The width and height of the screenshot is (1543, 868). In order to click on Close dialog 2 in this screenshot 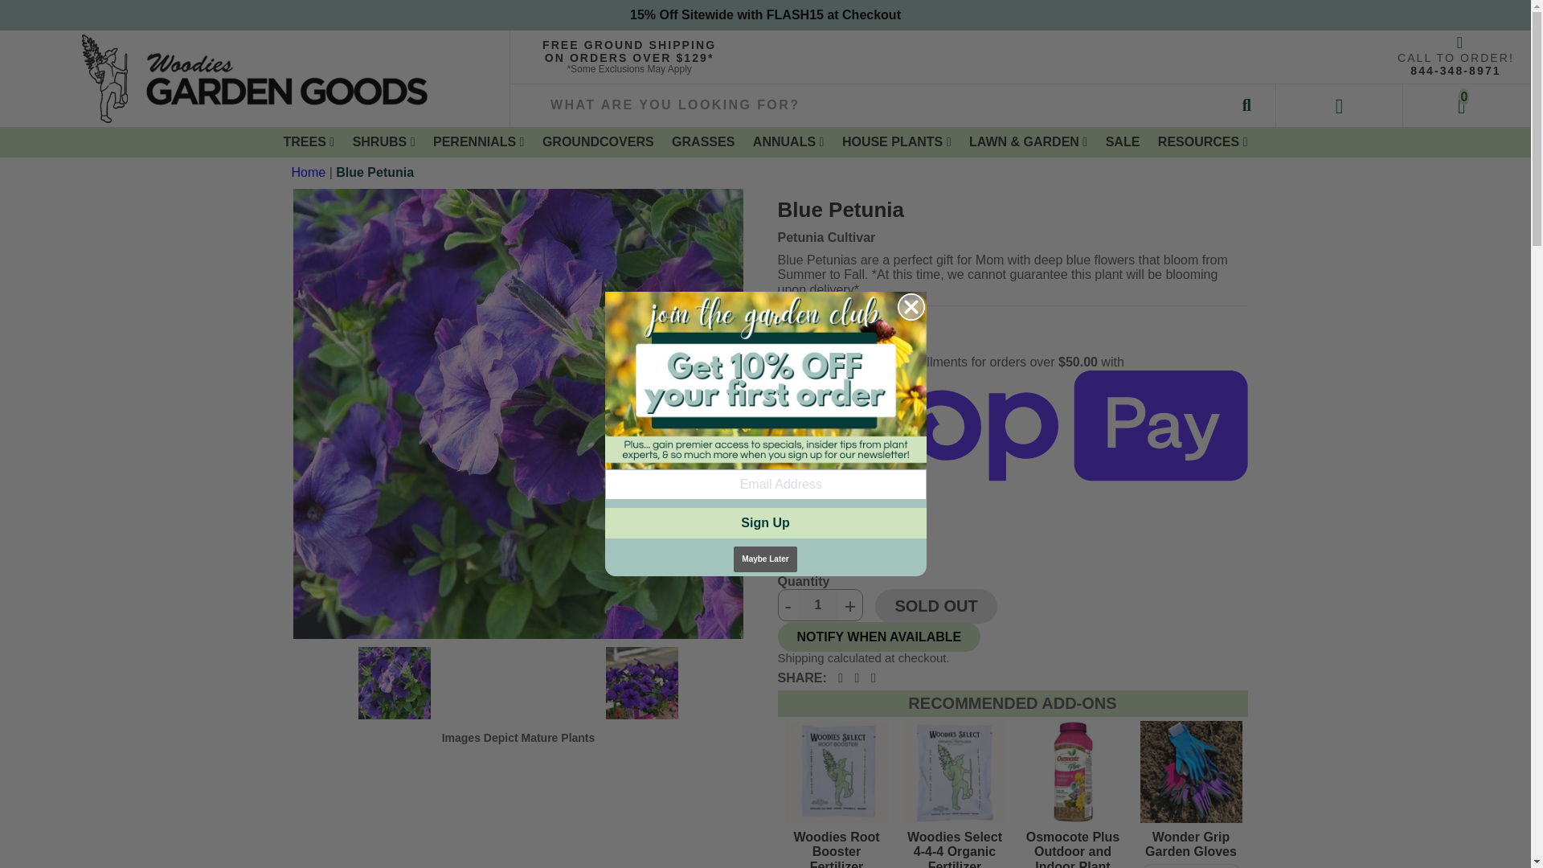, I will do `click(910, 307)`.